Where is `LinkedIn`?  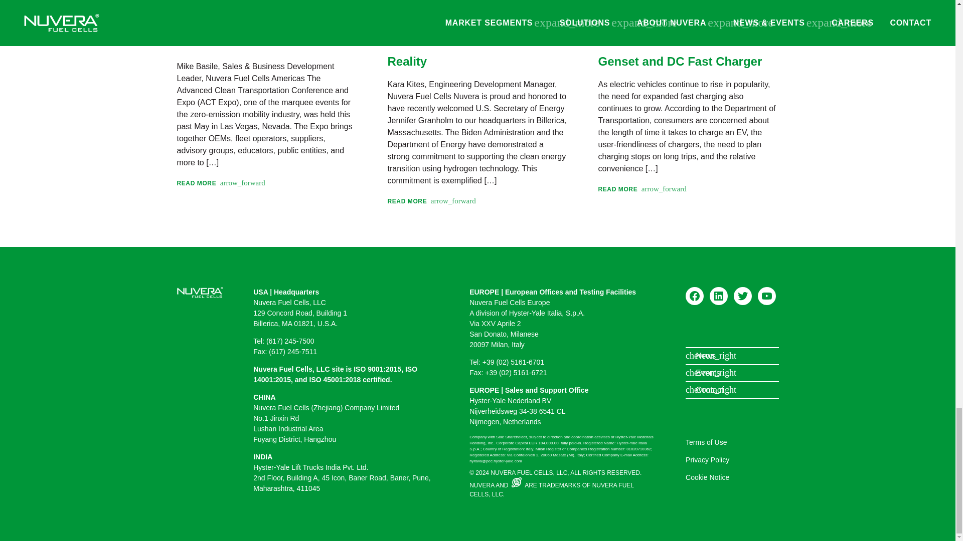 LinkedIn is located at coordinates (719, 296).